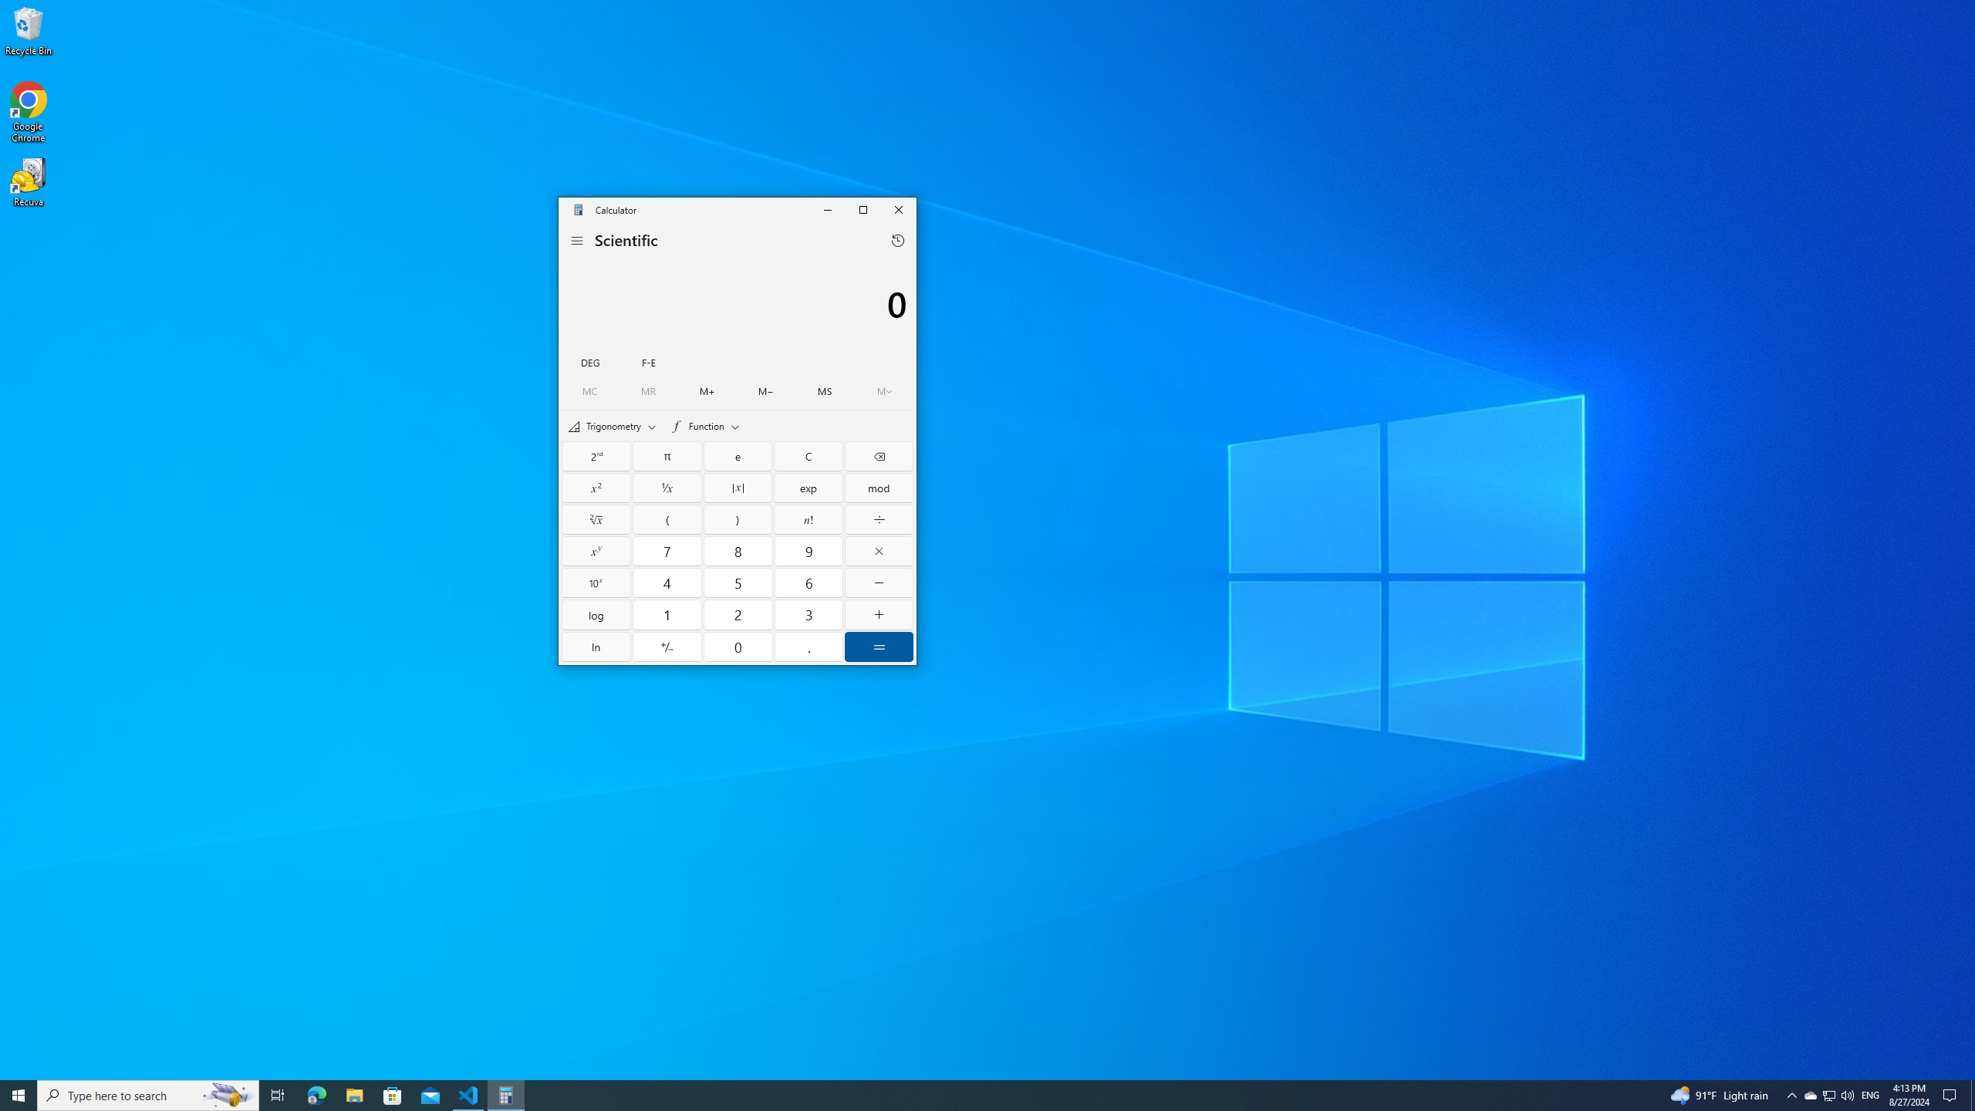  What do you see at coordinates (897, 241) in the screenshot?
I see `Open history flyout` at bounding box center [897, 241].